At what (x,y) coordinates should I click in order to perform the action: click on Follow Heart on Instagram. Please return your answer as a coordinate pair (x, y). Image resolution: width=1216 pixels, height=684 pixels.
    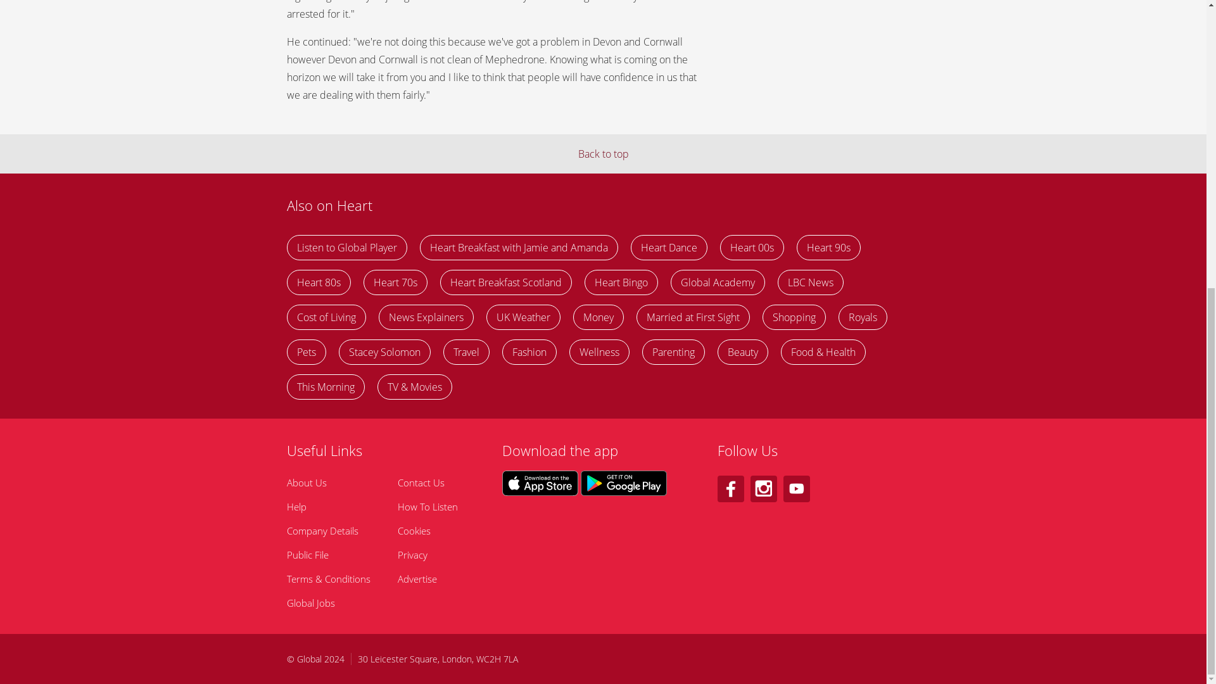
    Looking at the image, I should click on (763, 488).